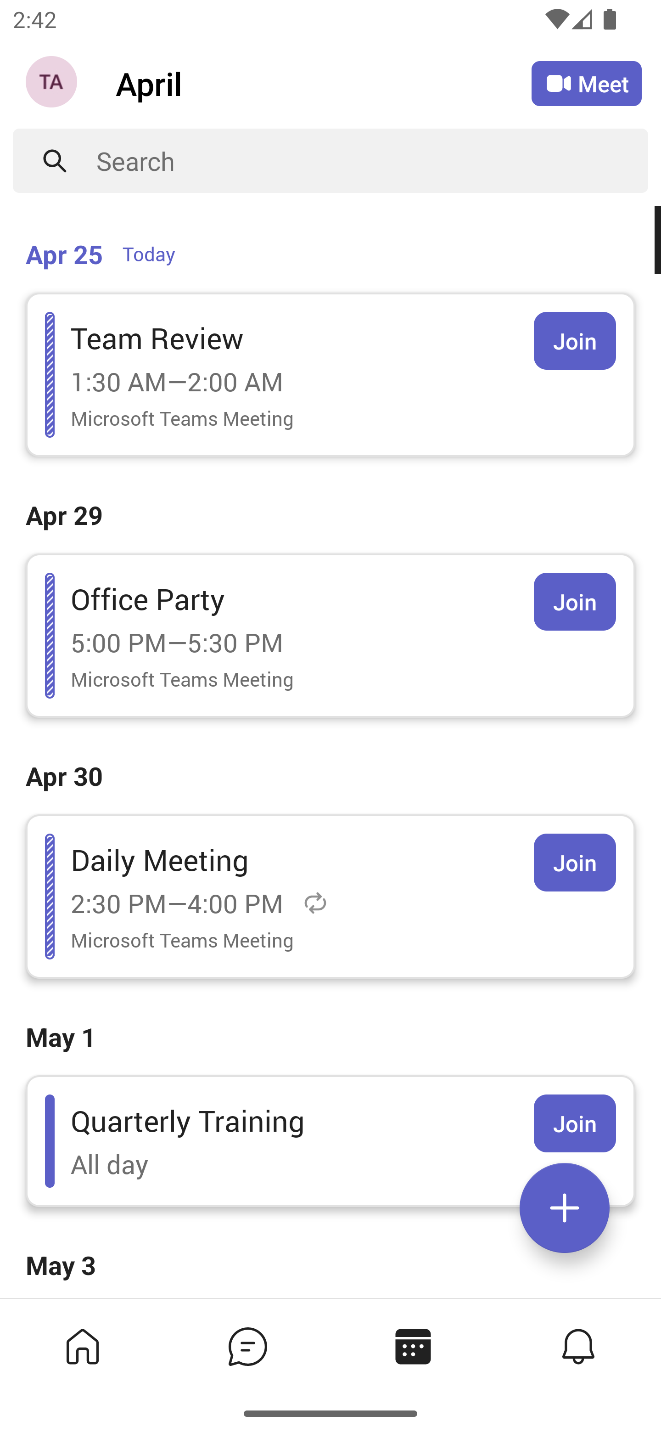 This screenshot has width=661, height=1433. I want to click on Meet Meet now or join with an ID, so click(587, 84).